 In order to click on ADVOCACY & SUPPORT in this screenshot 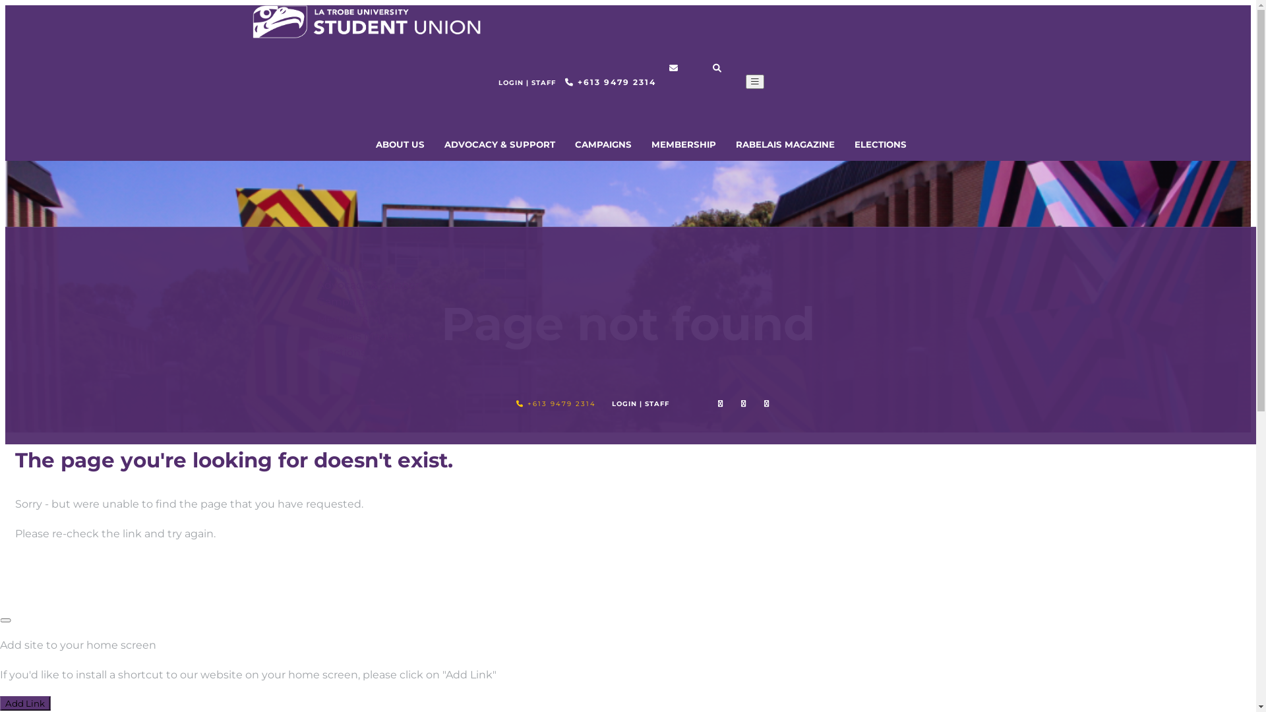, I will do `click(500, 144)`.